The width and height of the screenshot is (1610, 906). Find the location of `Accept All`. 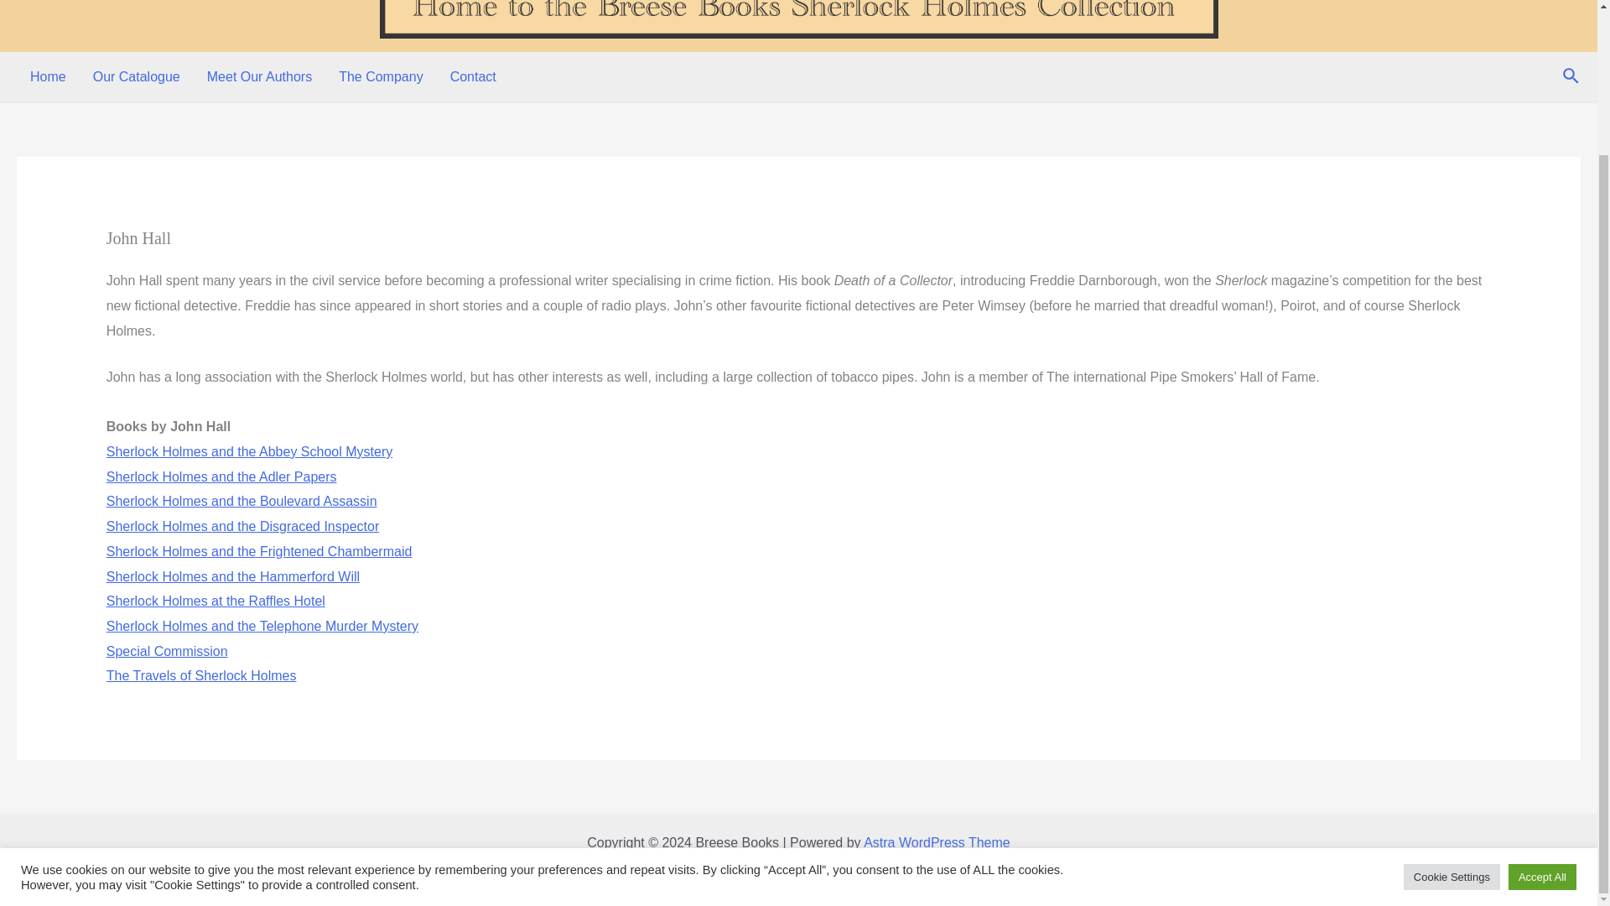

Accept All is located at coordinates (1542, 701).